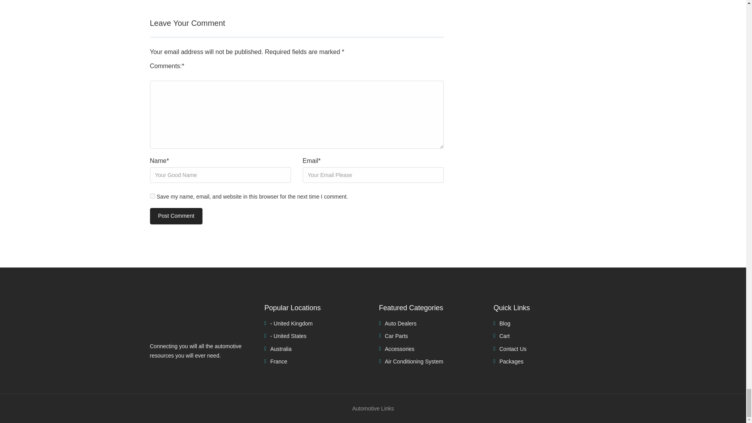 This screenshot has height=423, width=752. I want to click on Post Comment, so click(176, 216).